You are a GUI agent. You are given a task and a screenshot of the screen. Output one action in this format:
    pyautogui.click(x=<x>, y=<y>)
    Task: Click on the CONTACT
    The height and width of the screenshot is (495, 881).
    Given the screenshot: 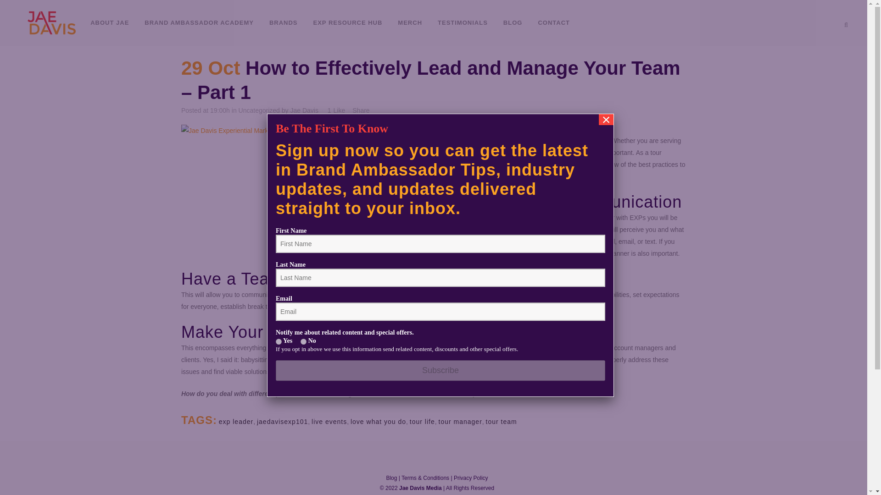 What is the action you would take?
    pyautogui.click(x=554, y=23)
    